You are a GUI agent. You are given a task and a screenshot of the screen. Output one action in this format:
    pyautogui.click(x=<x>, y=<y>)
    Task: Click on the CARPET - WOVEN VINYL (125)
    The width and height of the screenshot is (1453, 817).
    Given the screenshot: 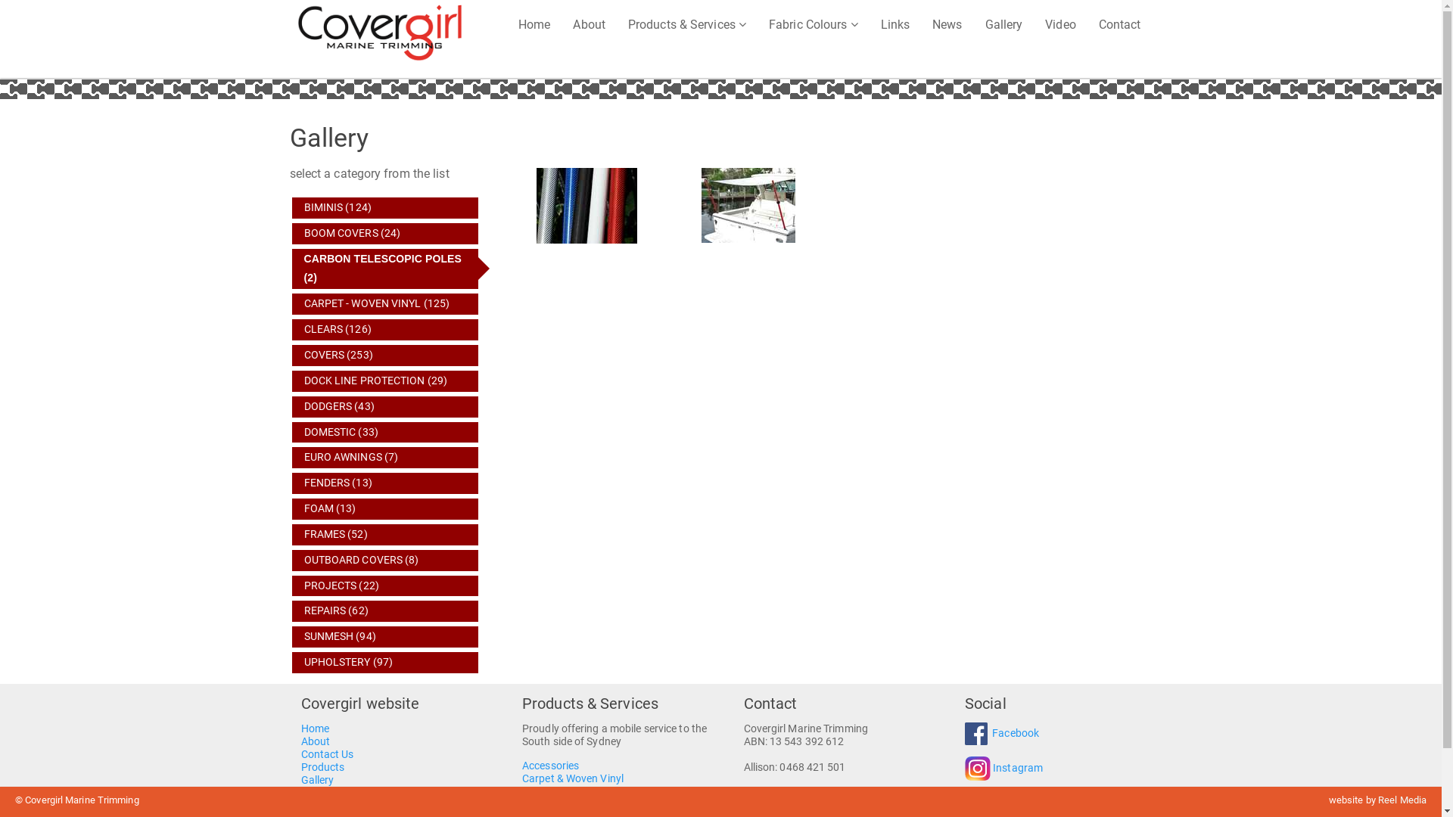 What is the action you would take?
    pyautogui.click(x=386, y=304)
    